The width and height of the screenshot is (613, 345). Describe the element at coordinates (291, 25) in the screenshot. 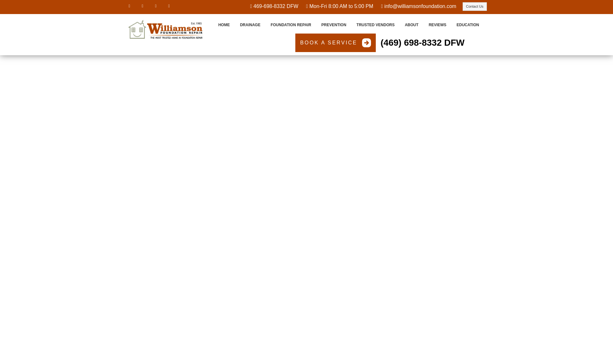

I see `FOUNDATION REPAIR` at that location.